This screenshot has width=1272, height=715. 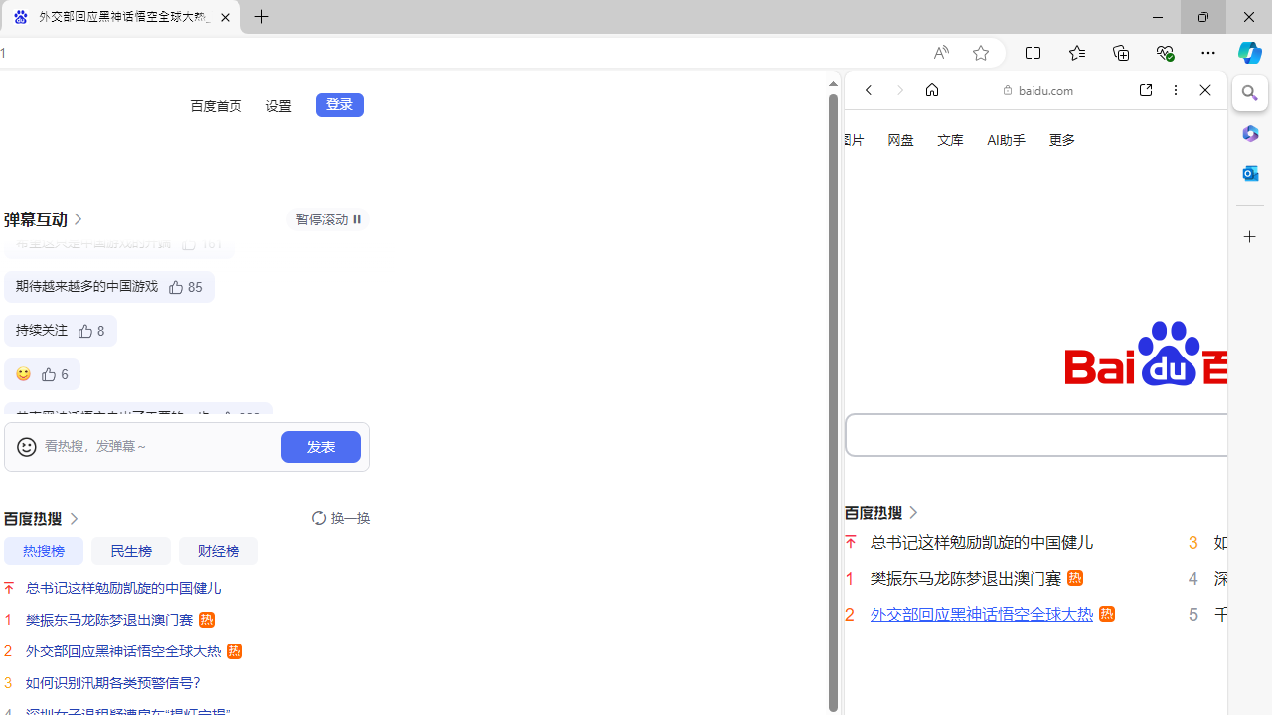 I want to click on Cambridge Dictionary, so click(x=1028, y=693).